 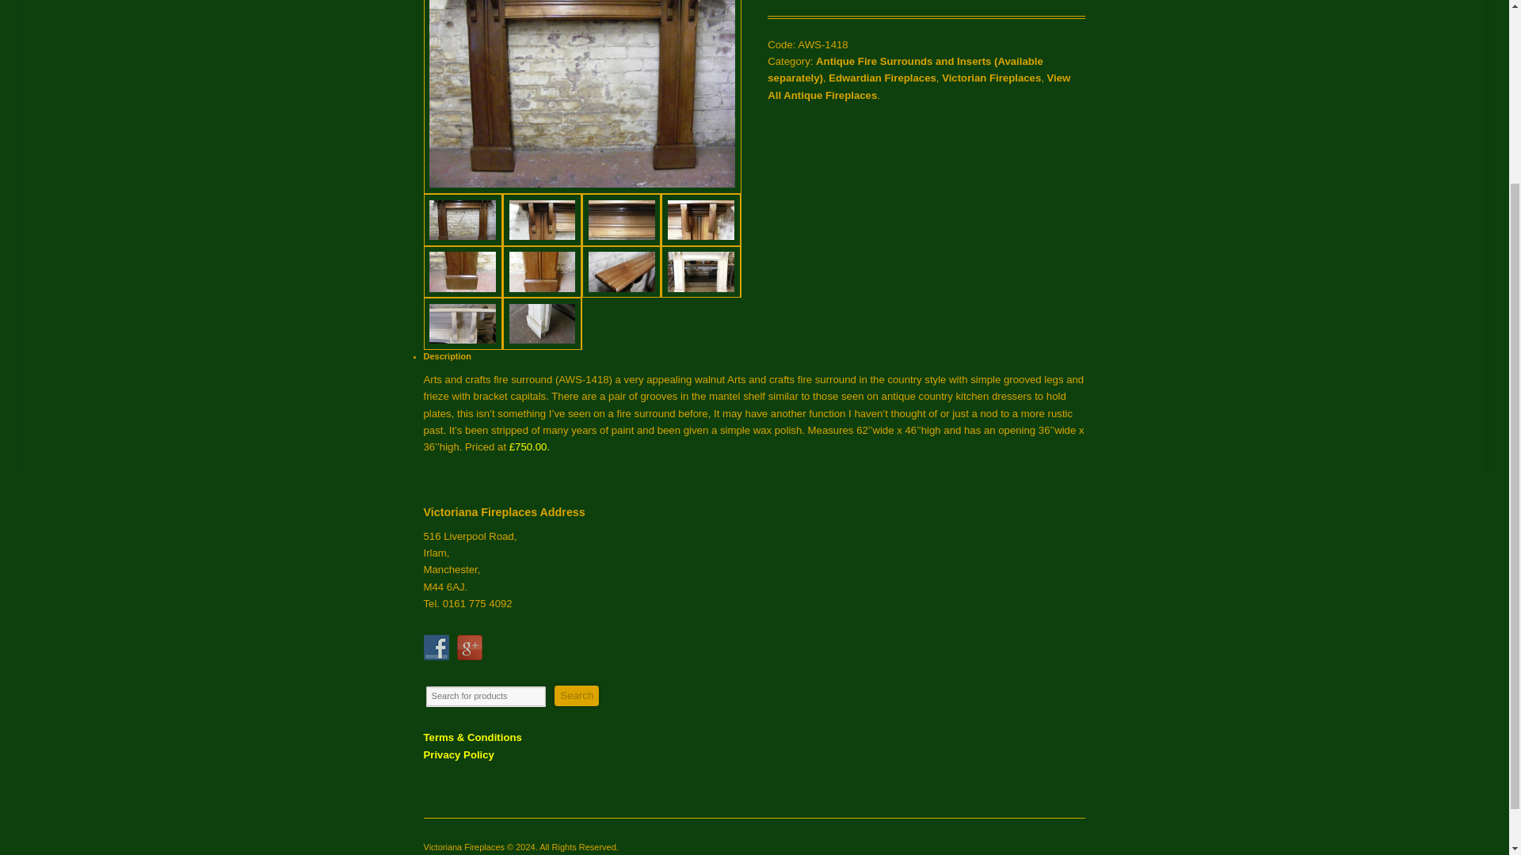 What do you see at coordinates (436, 648) in the screenshot?
I see ` Facebook` at bounding box center [436, 648].